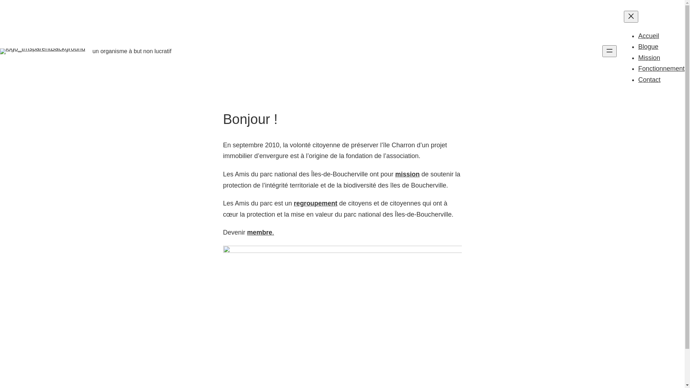  What do you see at coordinates (408, 174) in the screenshot?
I see `mission` at bounding box center [408, 174].